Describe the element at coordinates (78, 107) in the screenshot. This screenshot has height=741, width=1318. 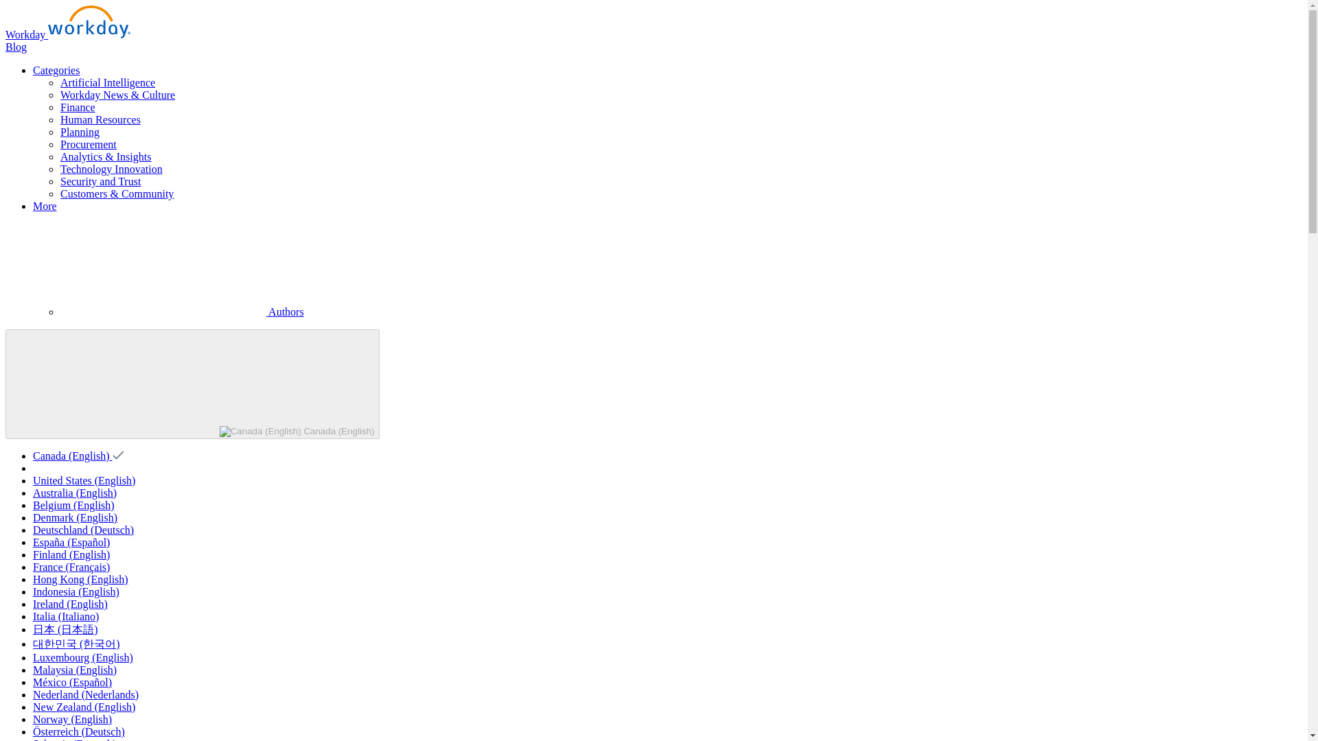
I see `Finance` at that location.